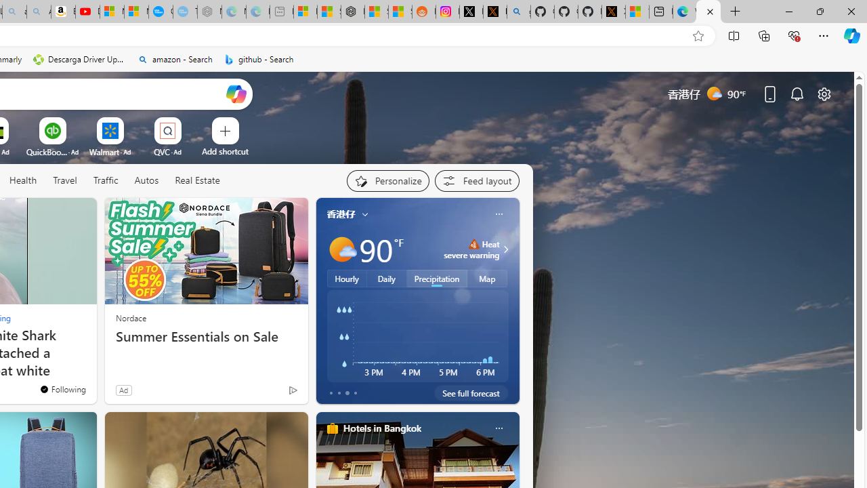  I want to click on Amazon Echo Dot PNG - Search Images - Sleeping, so click(39, 12).